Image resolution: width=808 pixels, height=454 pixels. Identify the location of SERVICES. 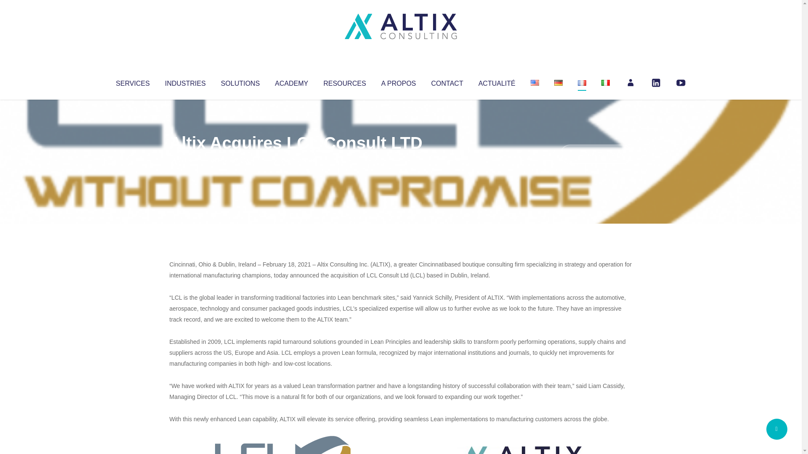
(132, 82).